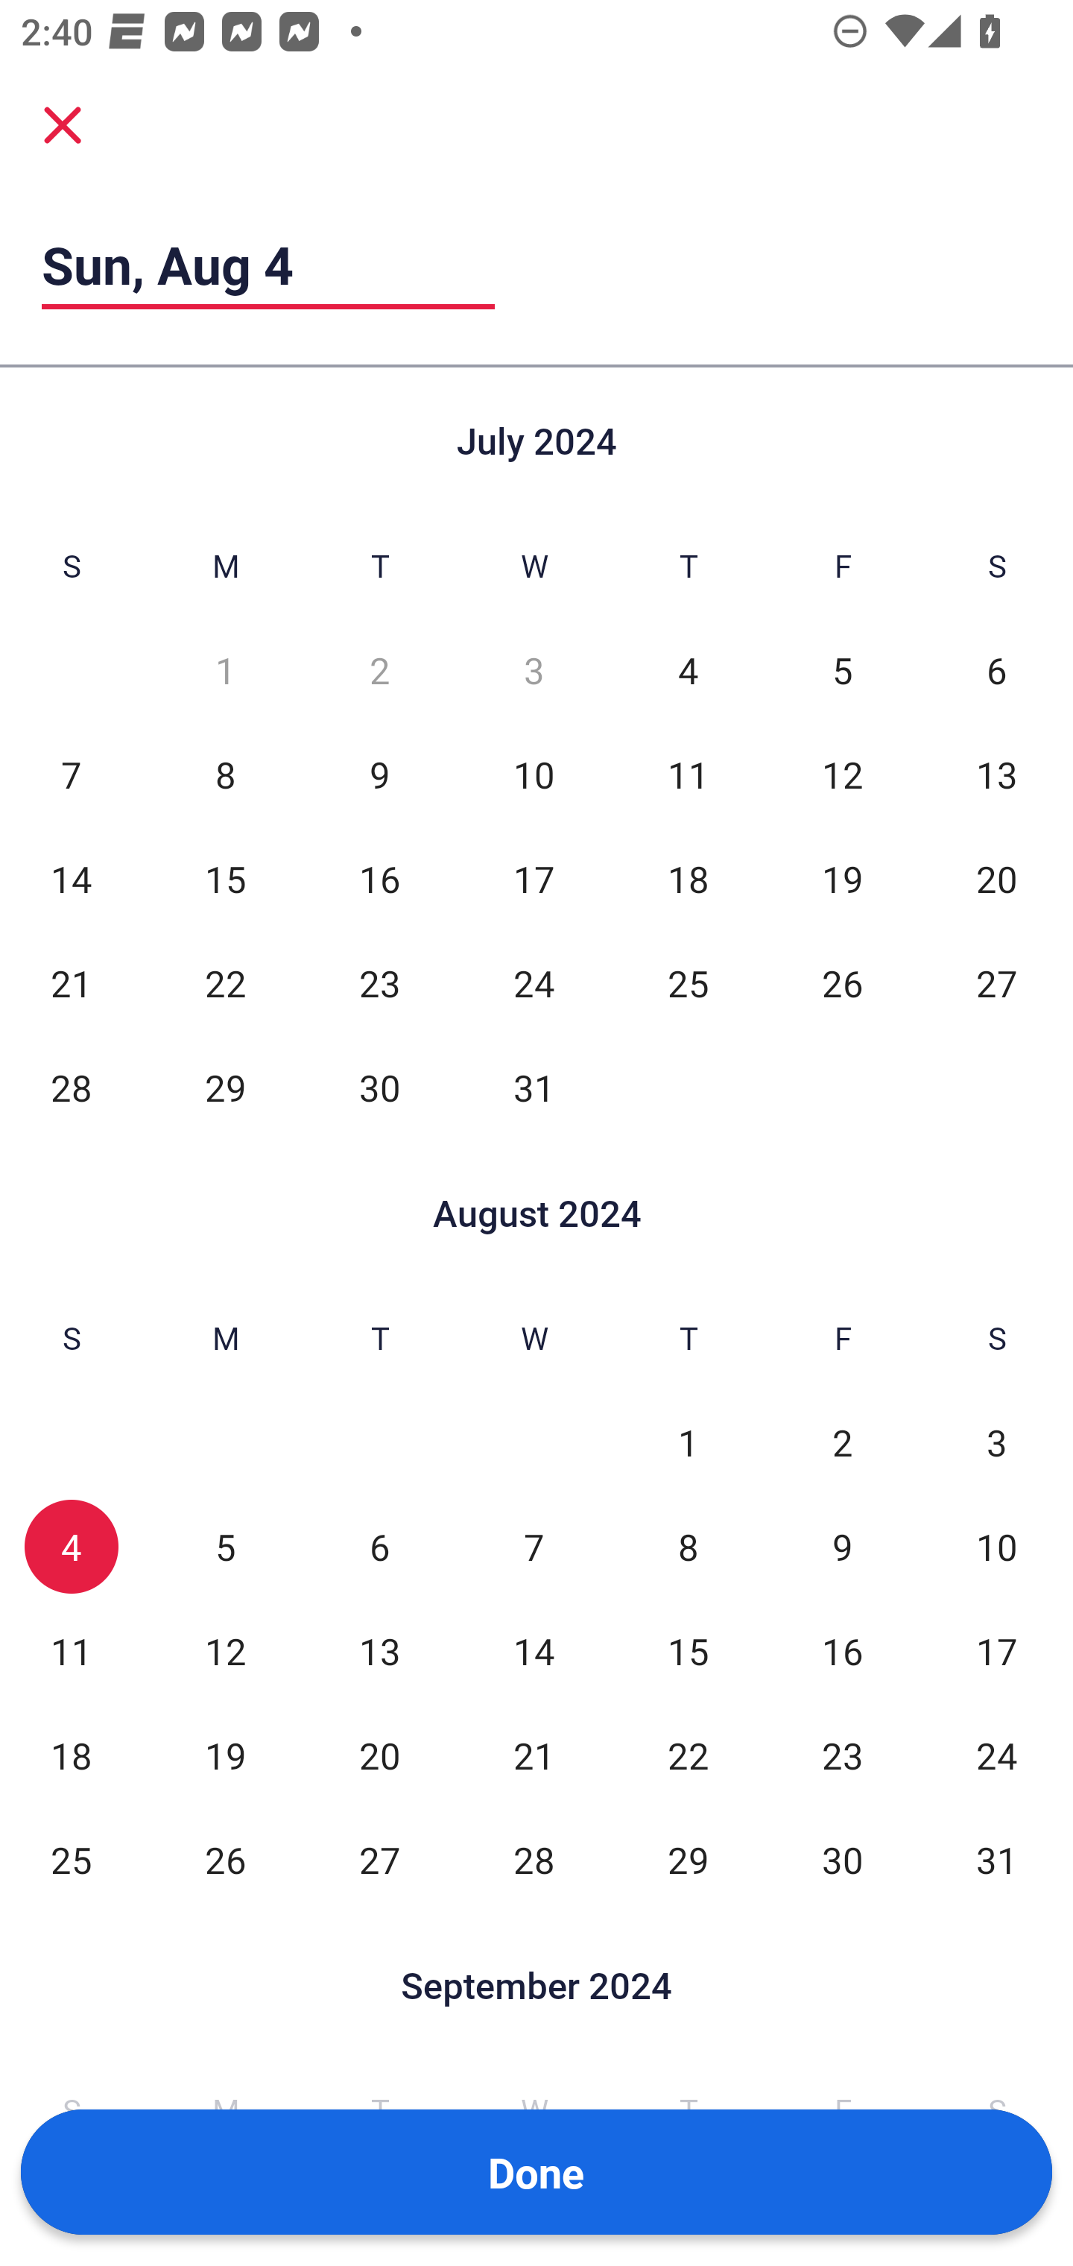 Image resolution: width=1073 pixels, height=2266 pixels. I want to click on 10 Wed, Jul 10, Not Selected, so click(534, 774).